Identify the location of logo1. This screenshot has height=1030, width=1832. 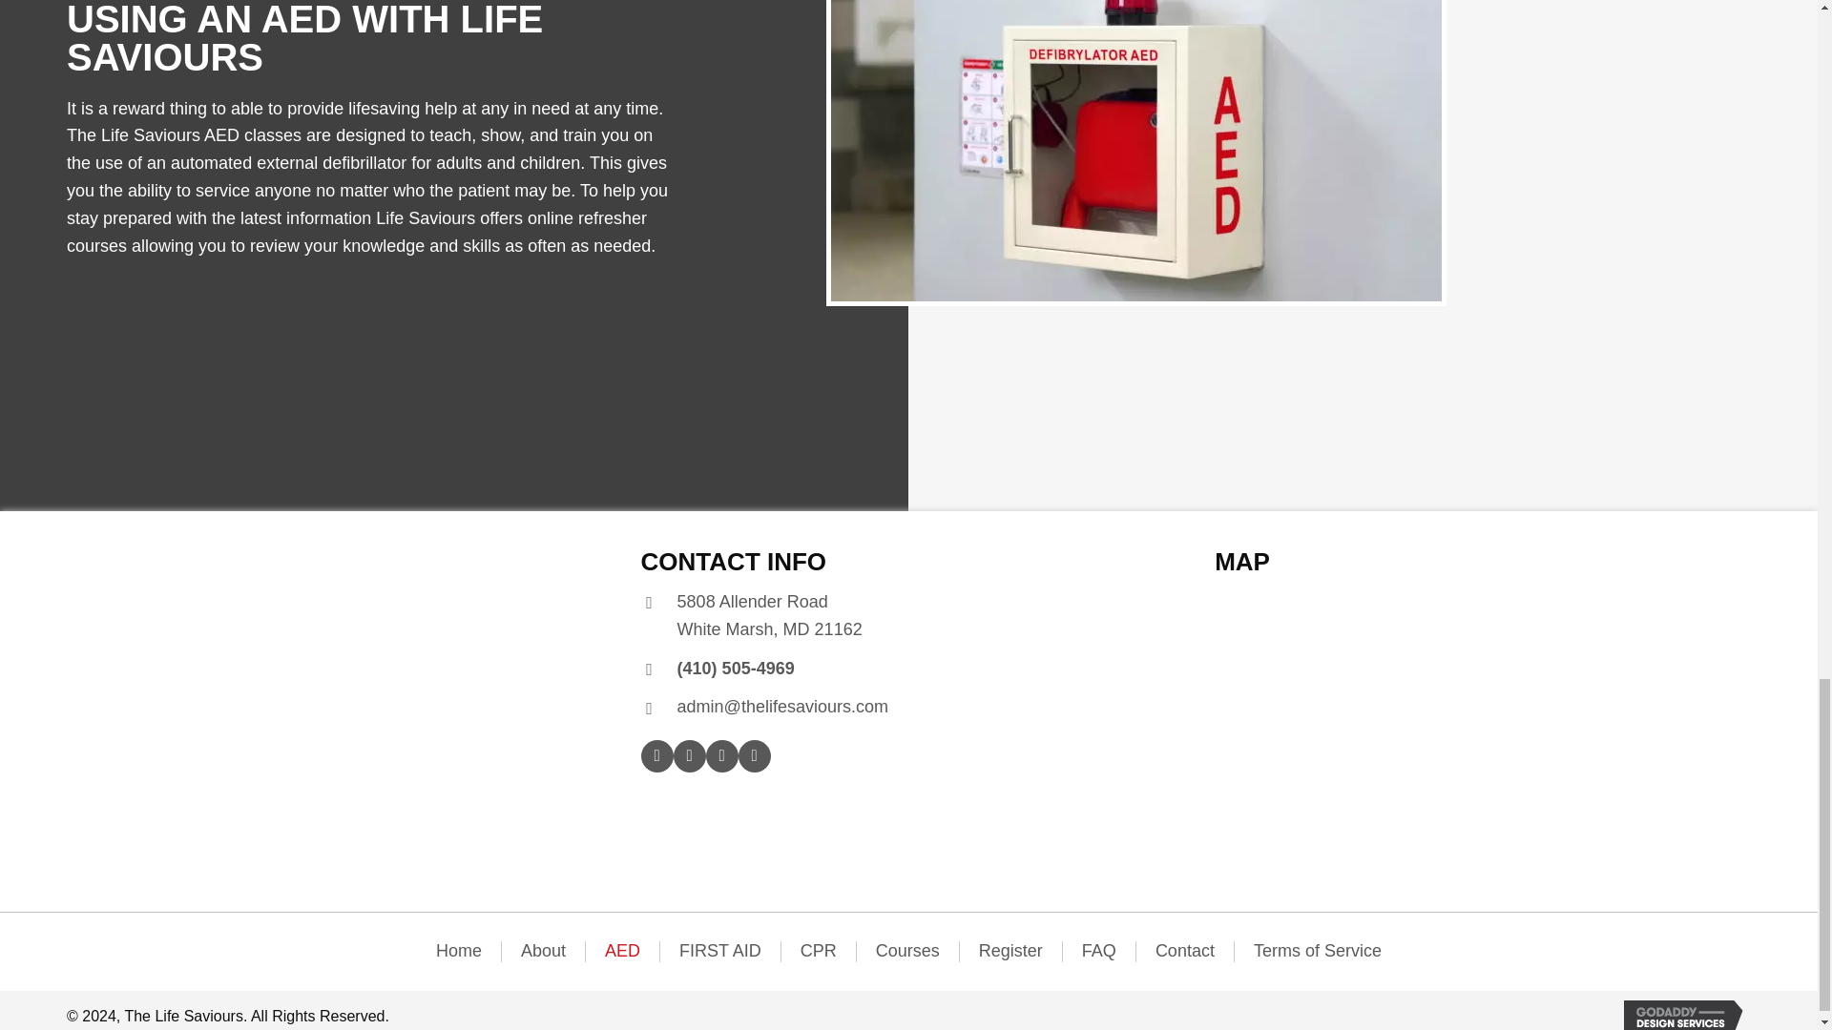
(219, 721).